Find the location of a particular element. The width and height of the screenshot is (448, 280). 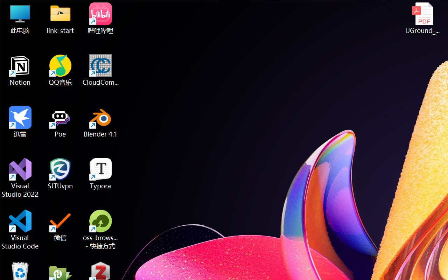

Visual Studio 2022 is located at coordinates (20, 178).